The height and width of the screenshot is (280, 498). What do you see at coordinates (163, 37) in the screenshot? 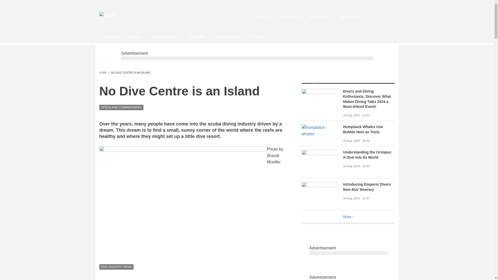
I see `Main sections` at bounding box center [163, 37].